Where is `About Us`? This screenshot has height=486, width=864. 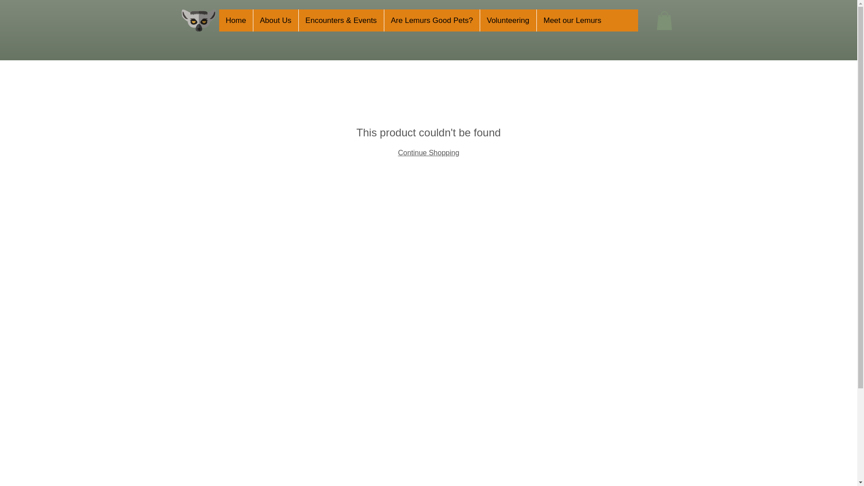 About Us is located at coordinates (275, 20).